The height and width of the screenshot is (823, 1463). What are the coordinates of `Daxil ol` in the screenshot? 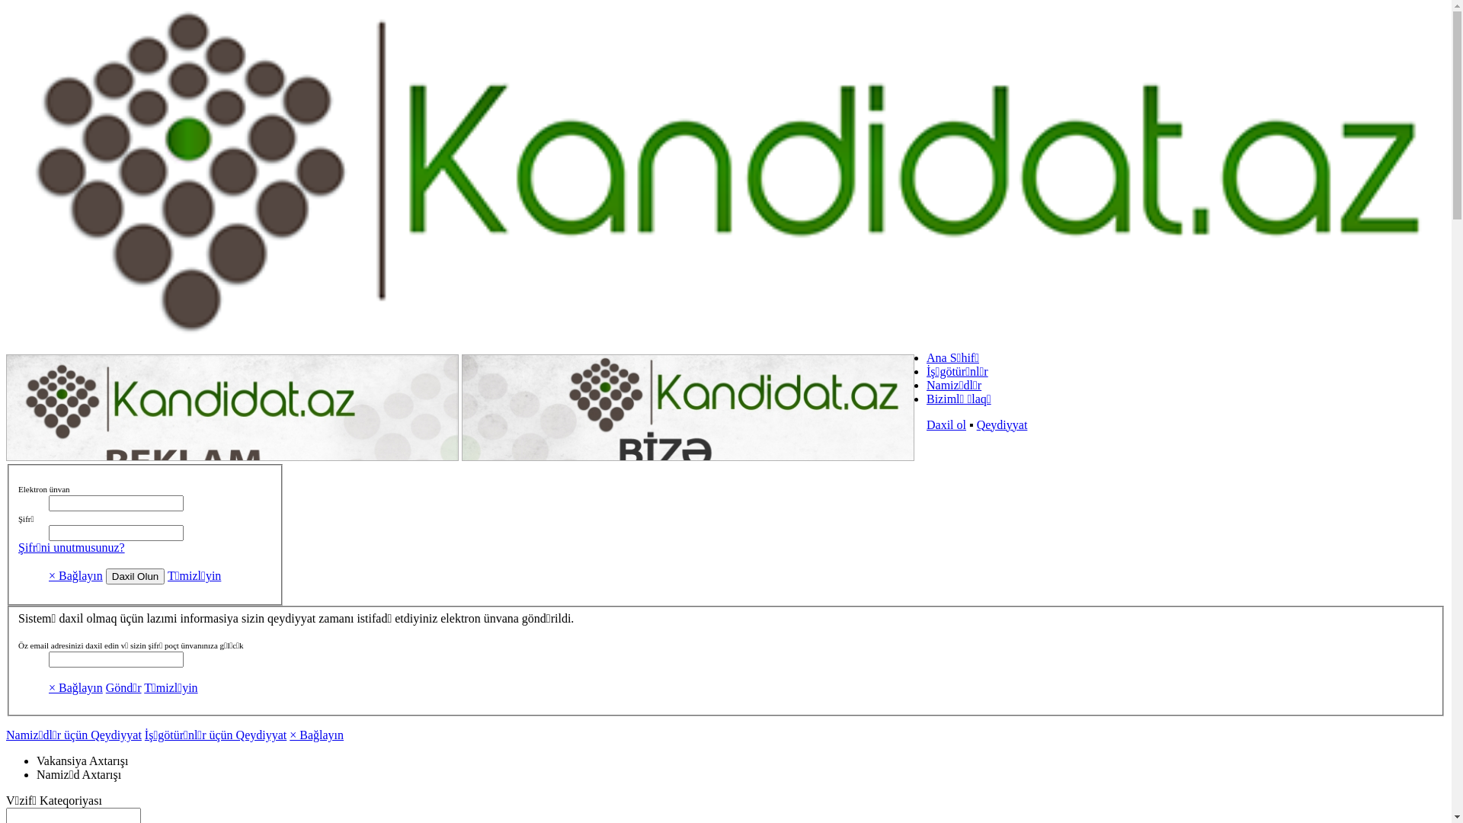 It's located at (946, 425).